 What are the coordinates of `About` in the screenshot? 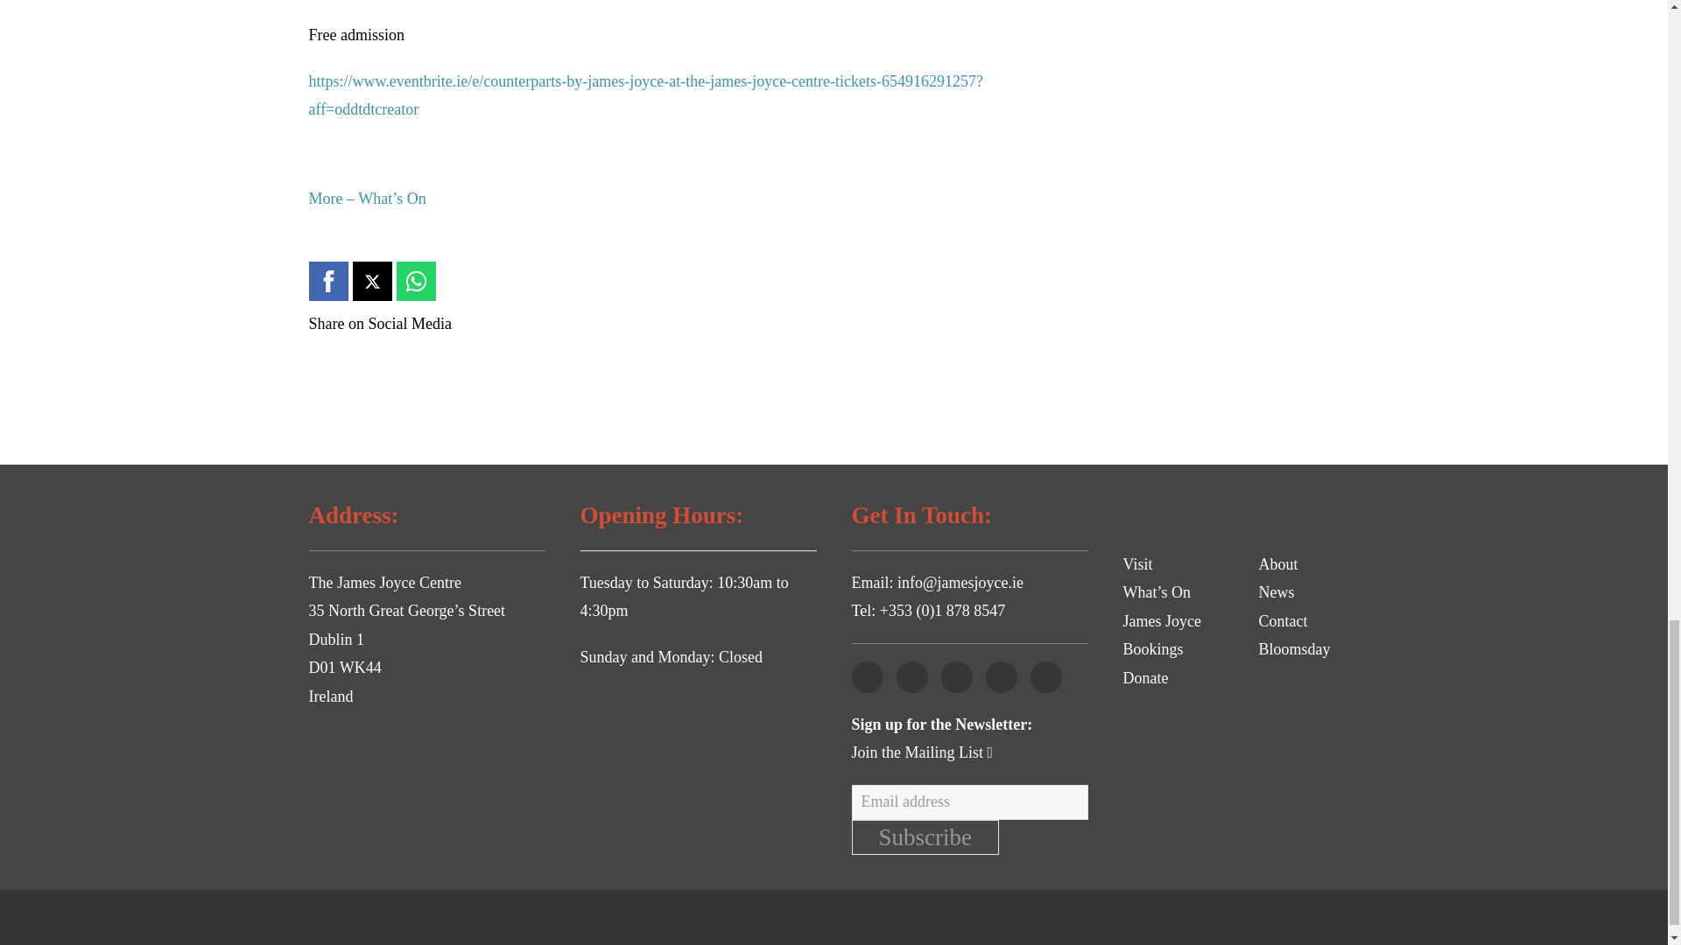 It's located at (1278, 563).